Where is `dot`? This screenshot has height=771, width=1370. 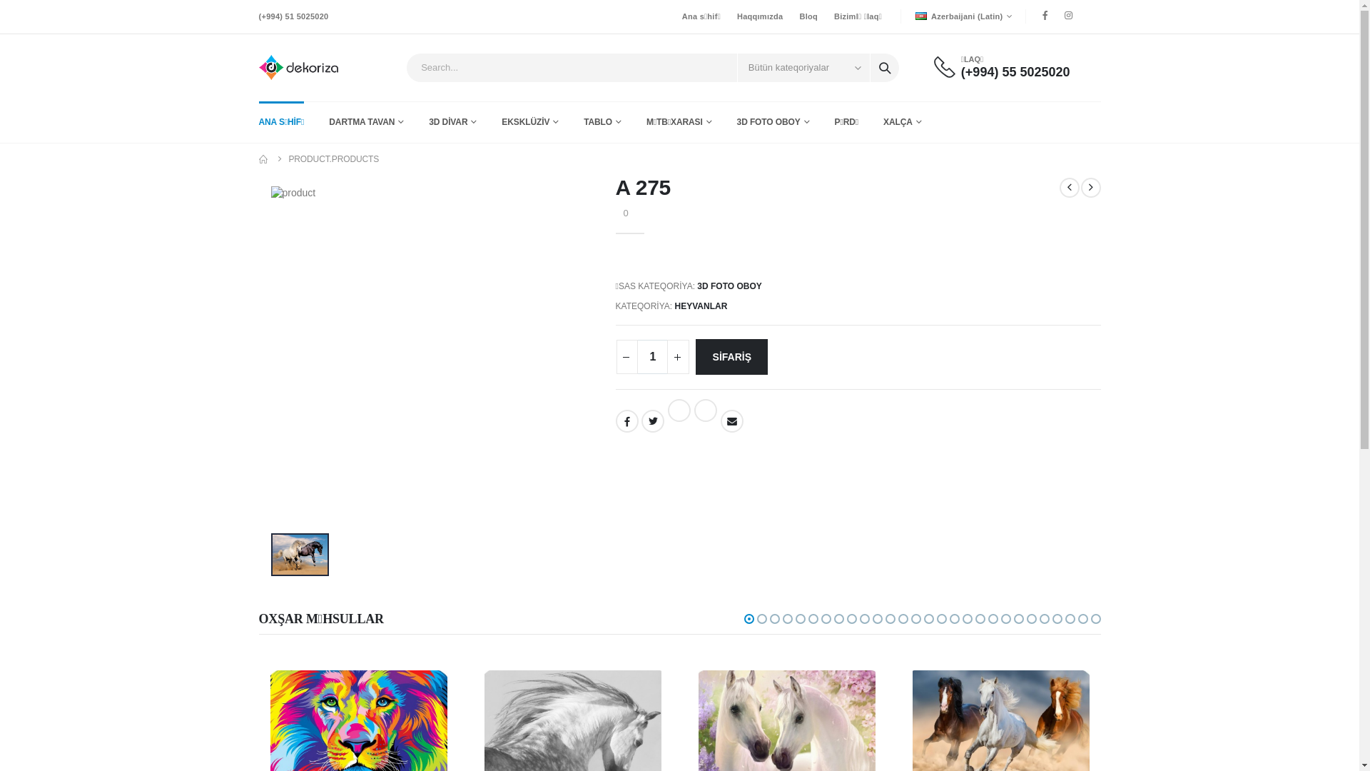
dot is located at coordinates (826, 619).